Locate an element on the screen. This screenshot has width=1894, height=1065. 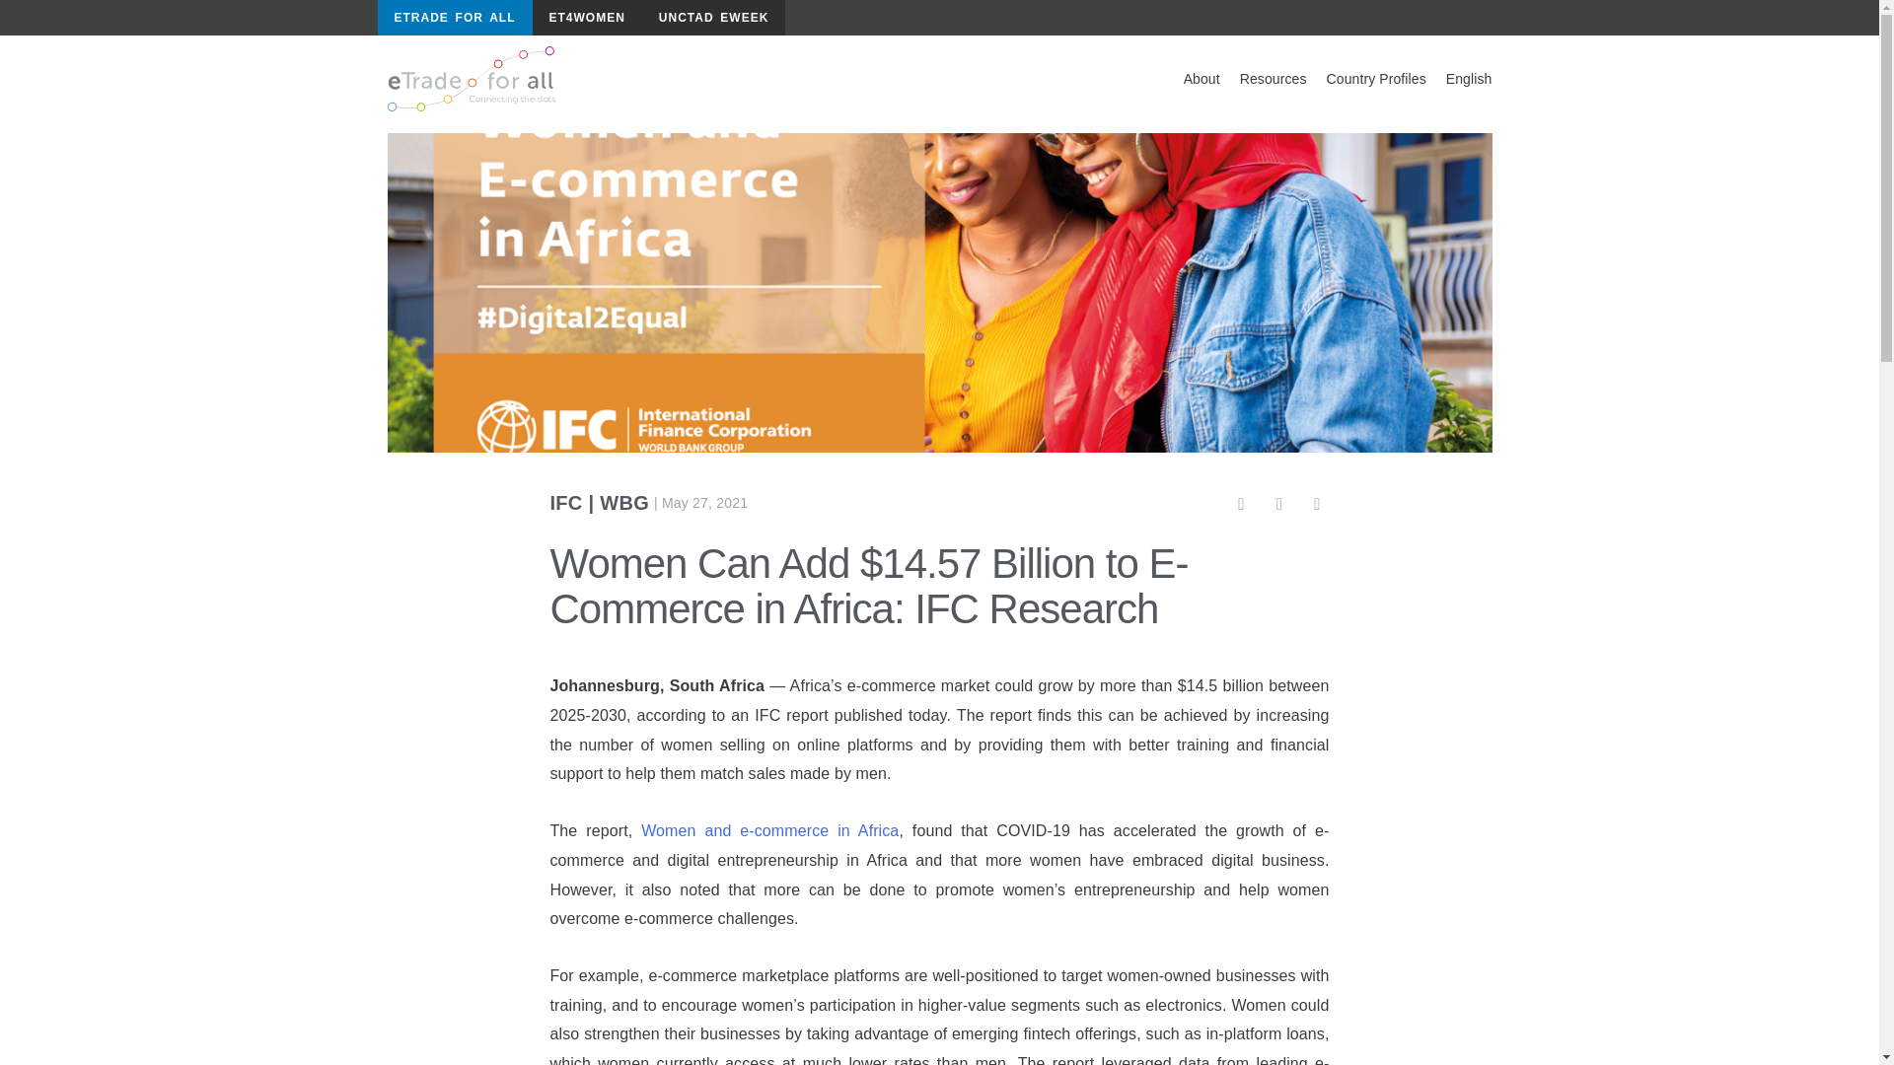
ETRADE FOR ALL is located at coordinates (454, 18).